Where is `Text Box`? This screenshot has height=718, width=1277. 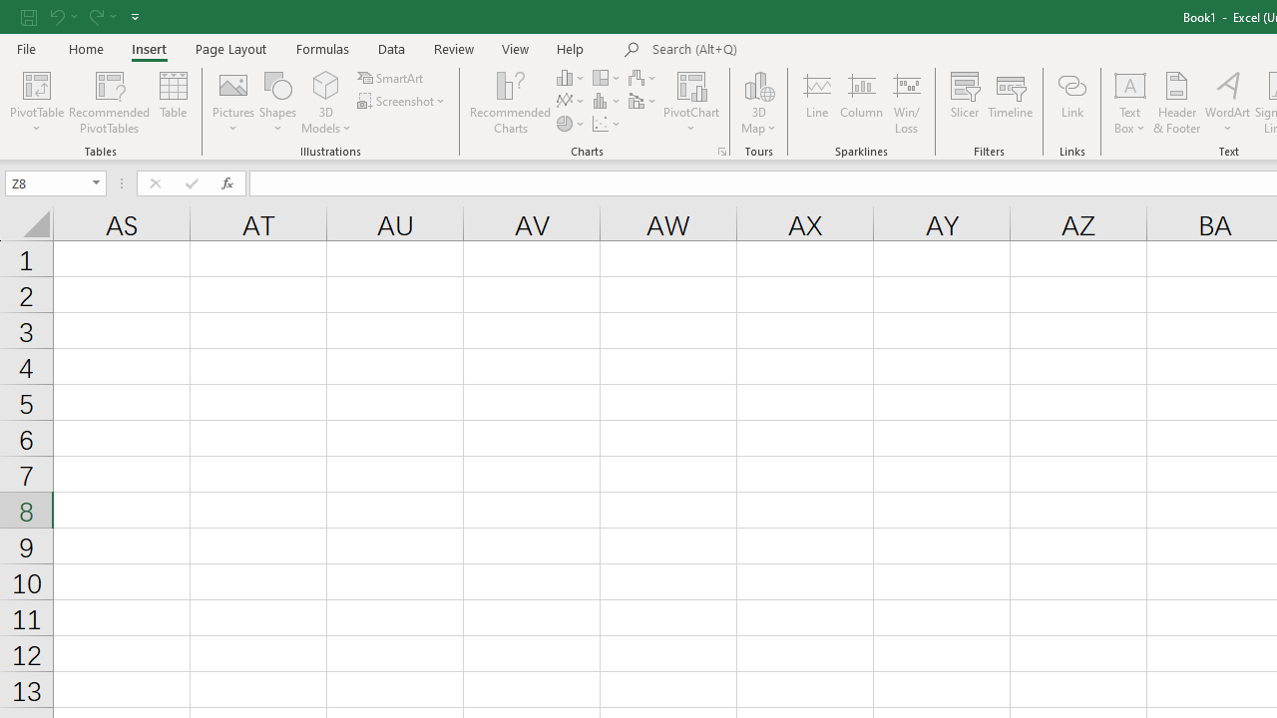
Text Box is located at coordinates (1130, 102).